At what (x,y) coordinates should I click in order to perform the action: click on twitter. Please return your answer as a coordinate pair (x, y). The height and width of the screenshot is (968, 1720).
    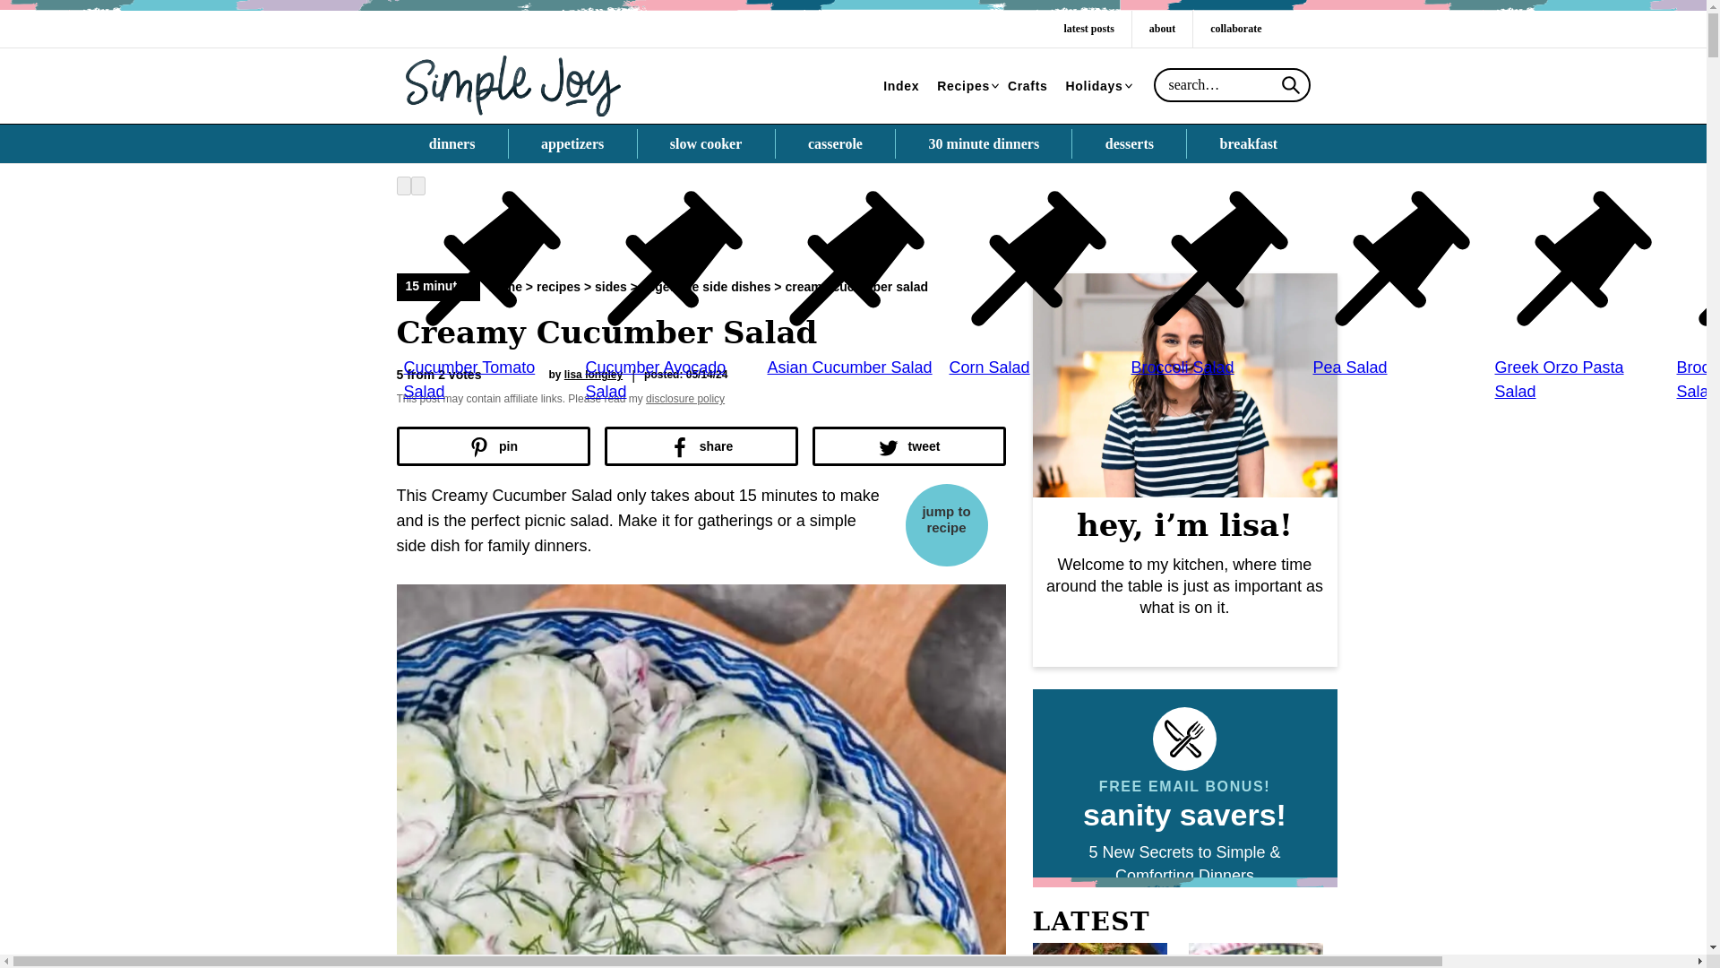
    Looking at the image, I should click on (1300, 29).